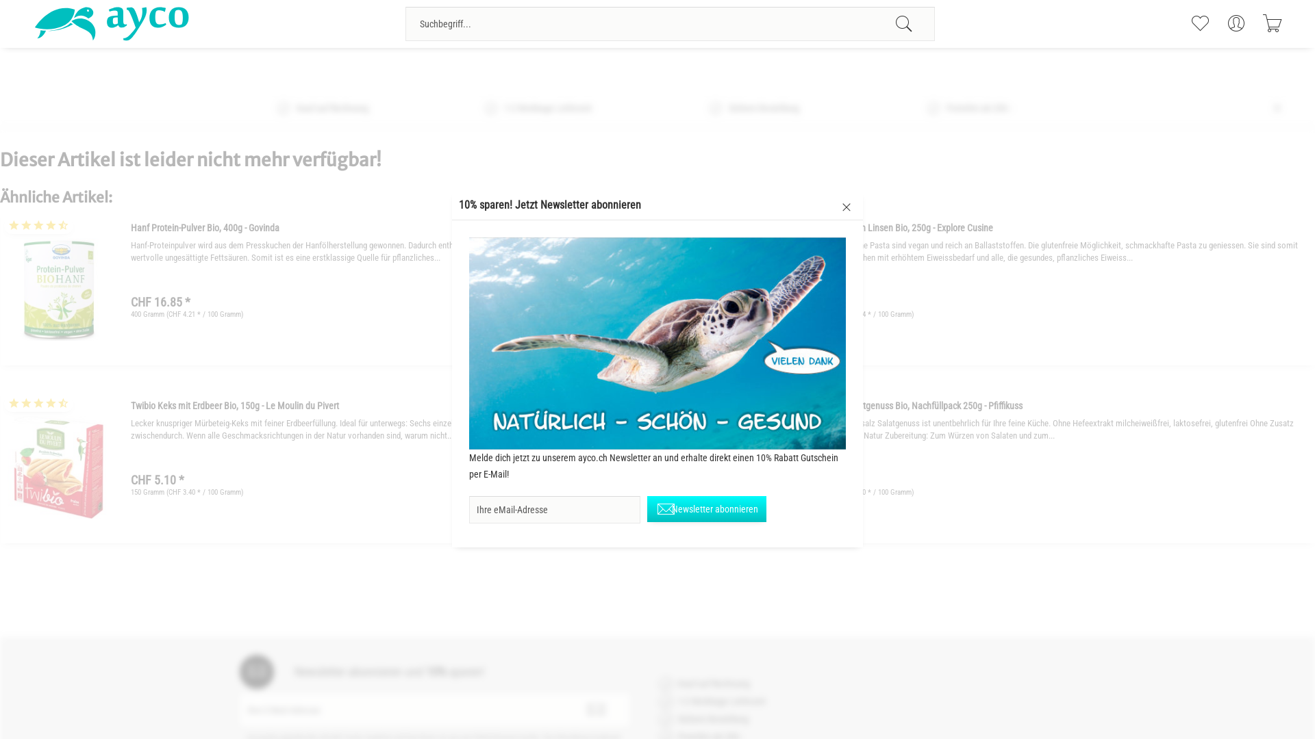 The image size is (1315, 739). Describe the element at coordinates (382, 67) in the screenshot. I see `Lebensmittel` at that location.